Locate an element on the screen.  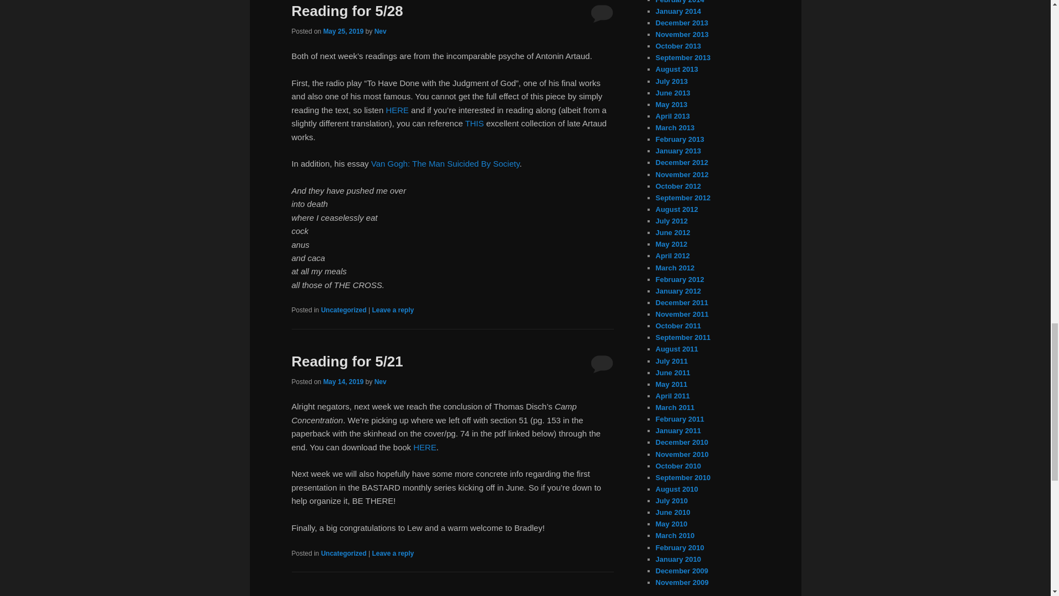
10:34 pm is located at coordinates (343, 381).